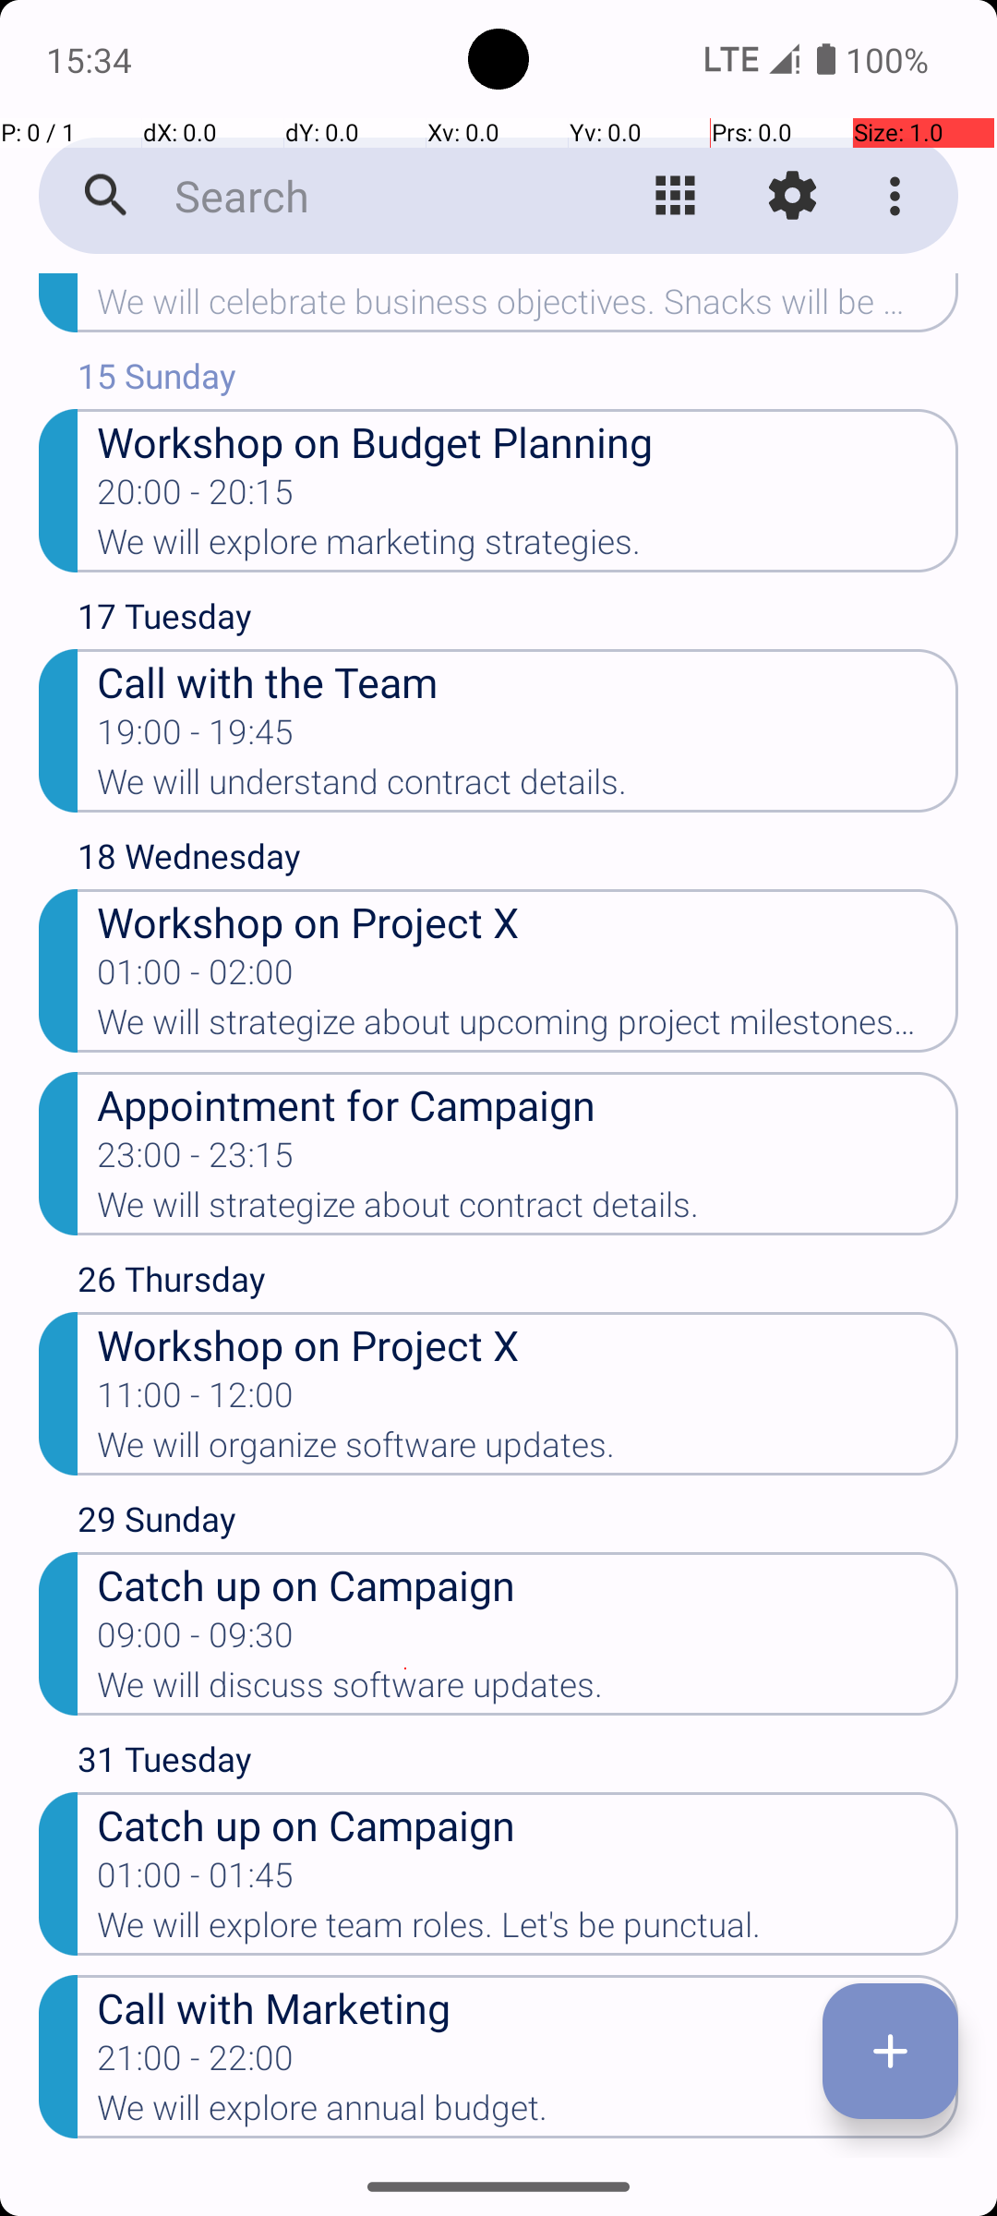 The width and height of the screenshot is (997, 2216). Describe the element at coordinates (196, 1881) in the screenshot. I see `01:00 - 01:45` at that location.